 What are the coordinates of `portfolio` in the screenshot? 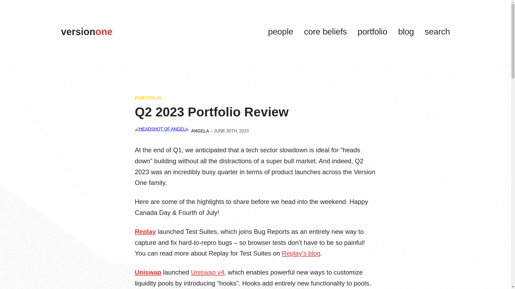 It's located at (372, 32).